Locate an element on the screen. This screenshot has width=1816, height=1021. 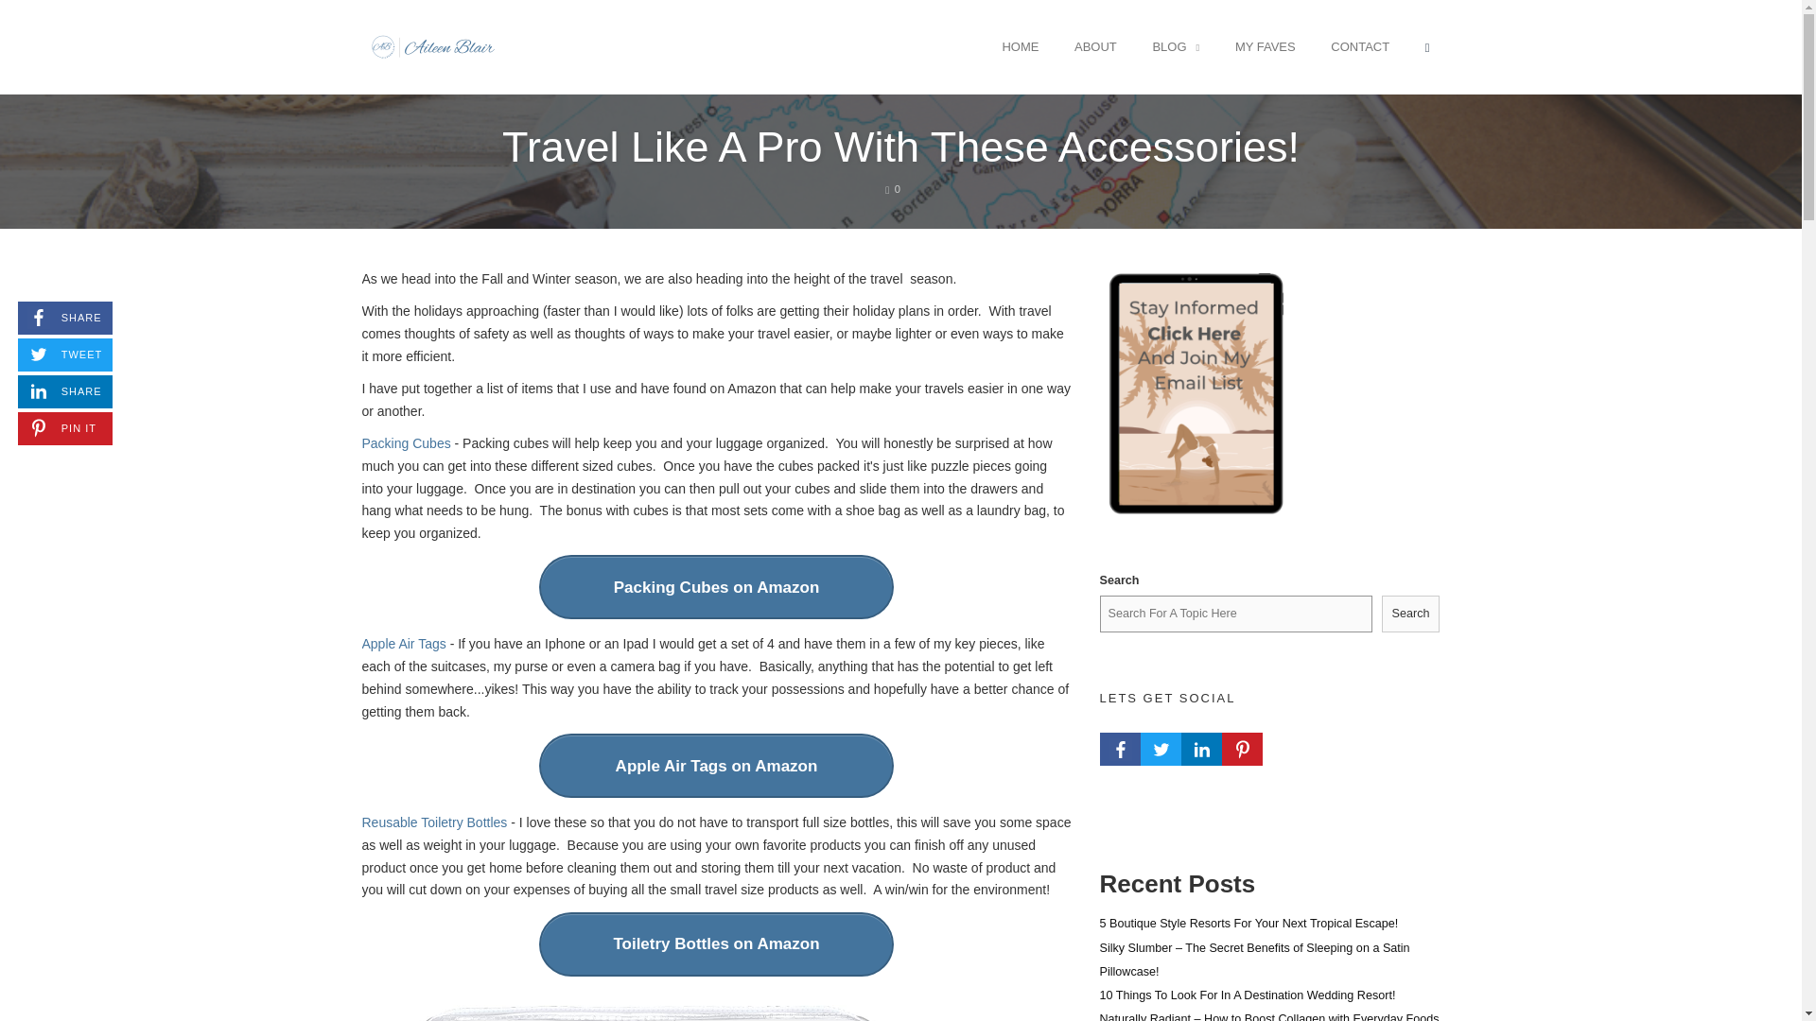
Toiletry Bottles on Amazon is located at coordinates (716, 943).